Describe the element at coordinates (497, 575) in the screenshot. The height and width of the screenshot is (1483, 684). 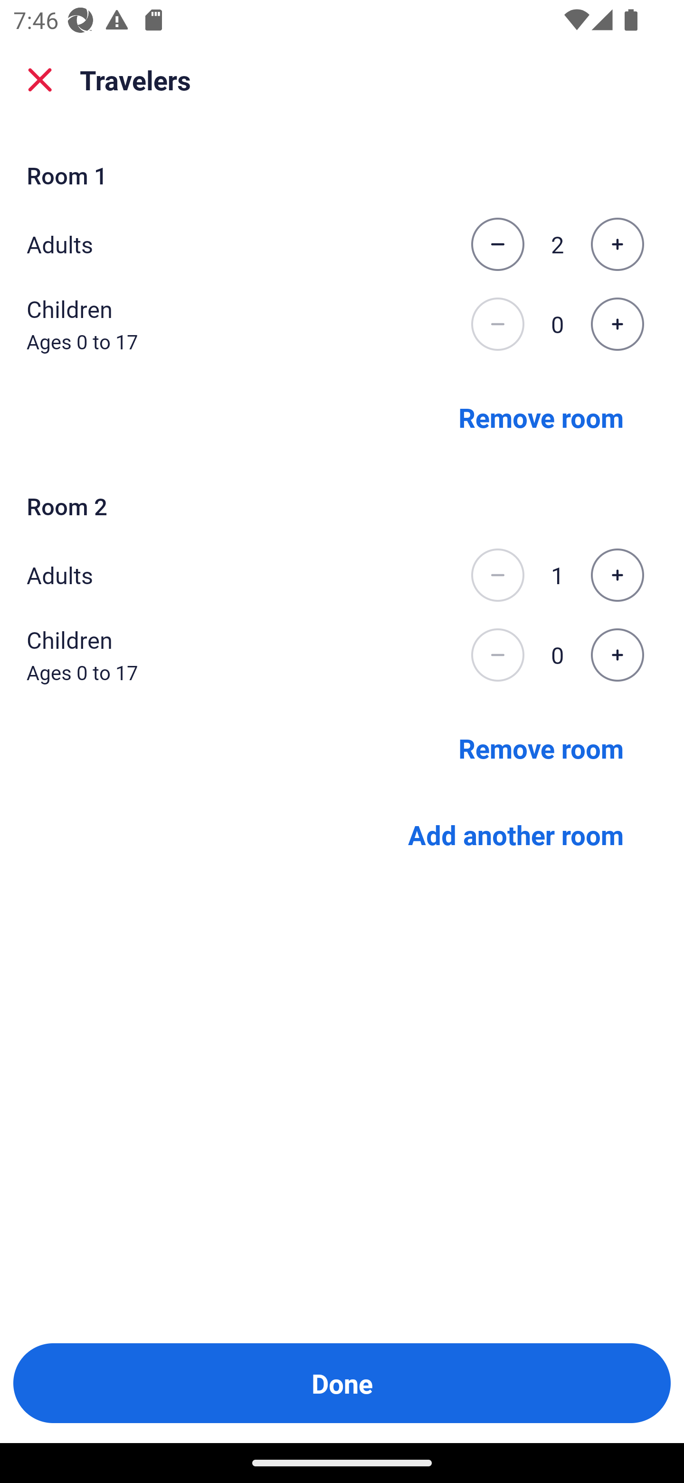
I see `Decrease the number of adults` at that location.